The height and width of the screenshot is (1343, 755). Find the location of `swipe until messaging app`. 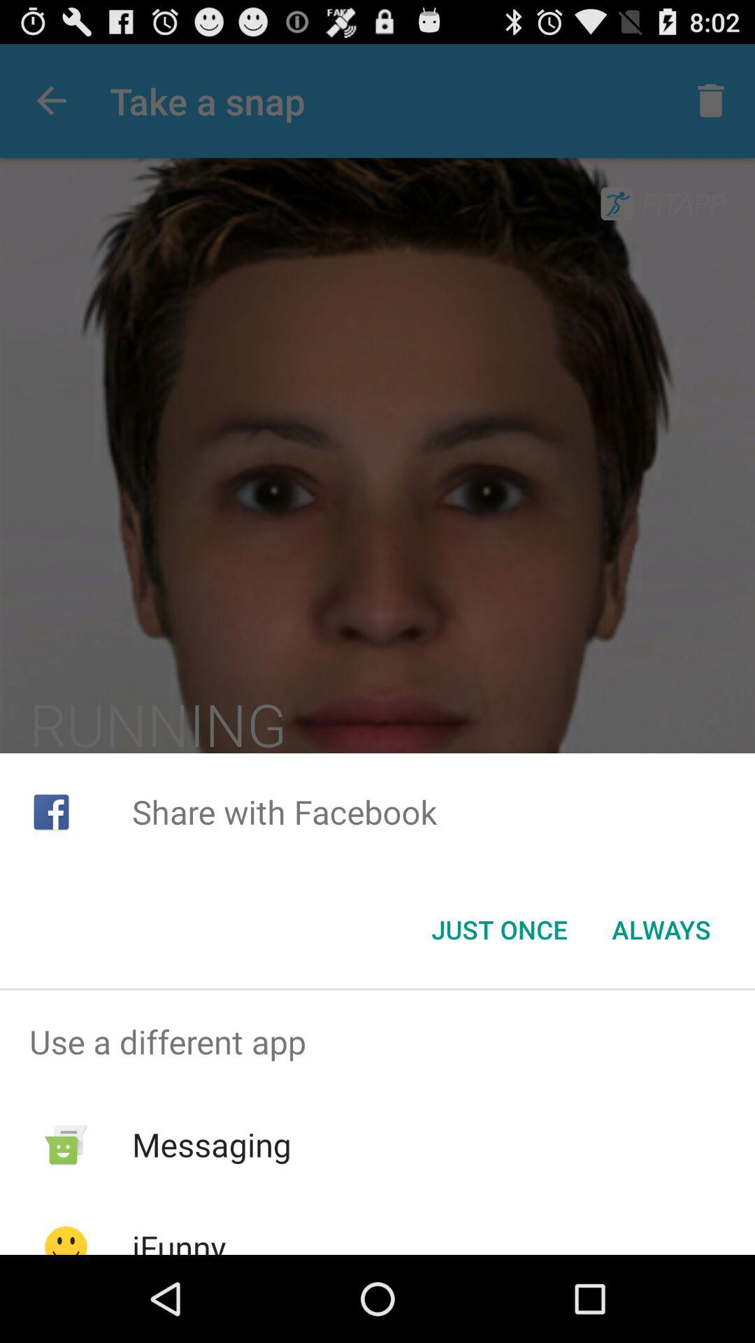

swipe until messaging app is located at coordinates (211, 1144).